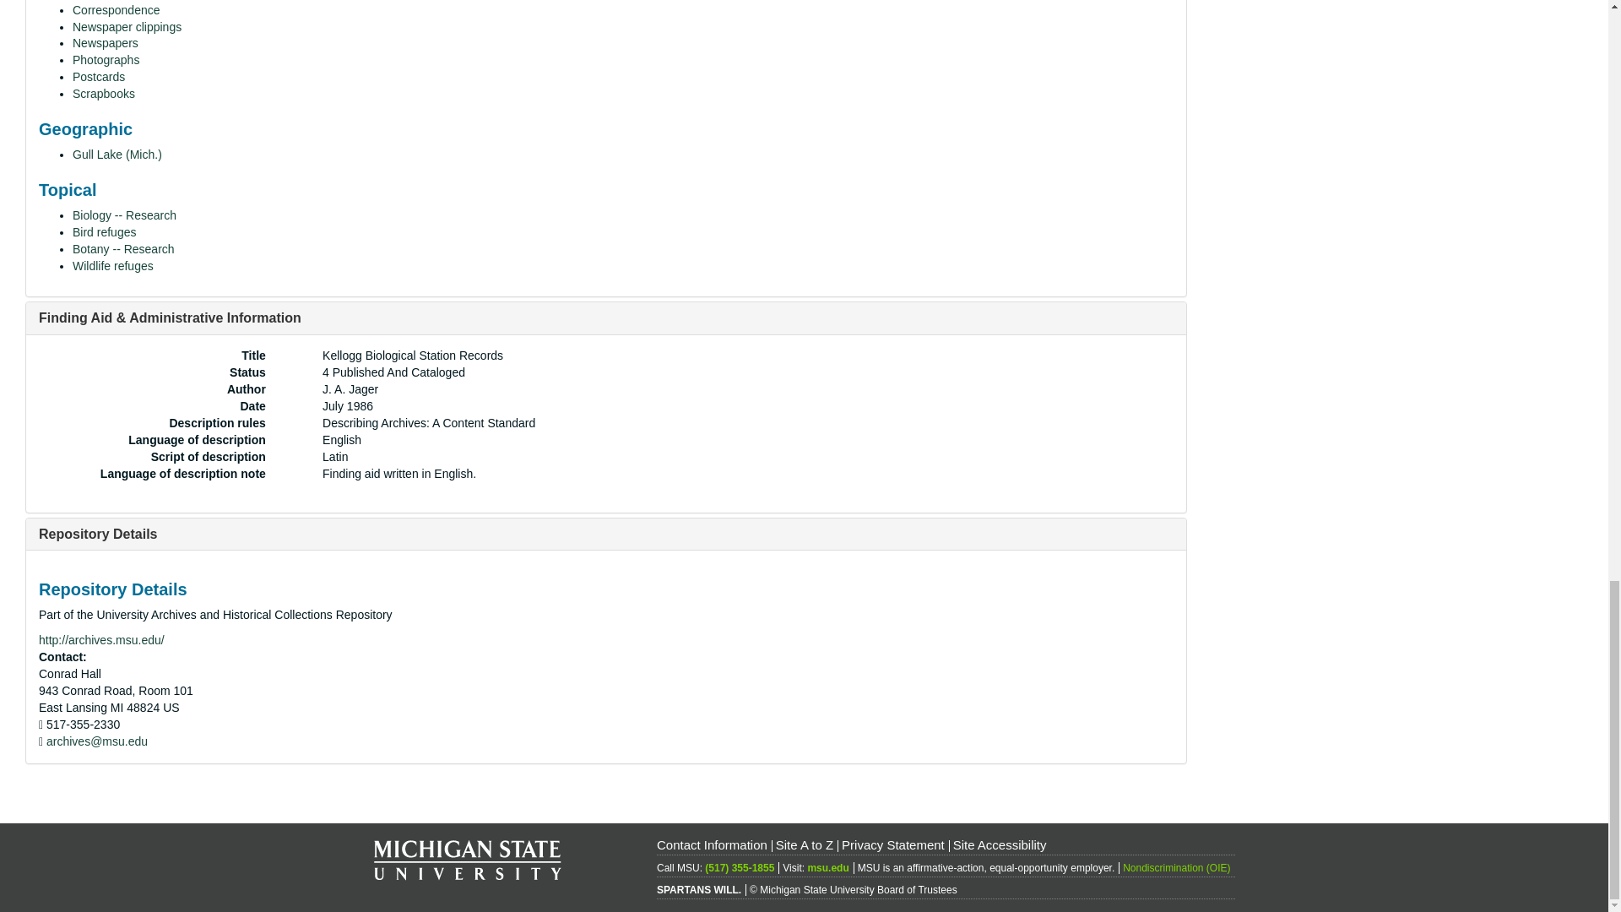 The width and height of the screenshot is (1621, 912). What do you see at coordinates (127, 26) in the screenshot?
I see `Newspaper clippings` at bounding box center [127, 26].